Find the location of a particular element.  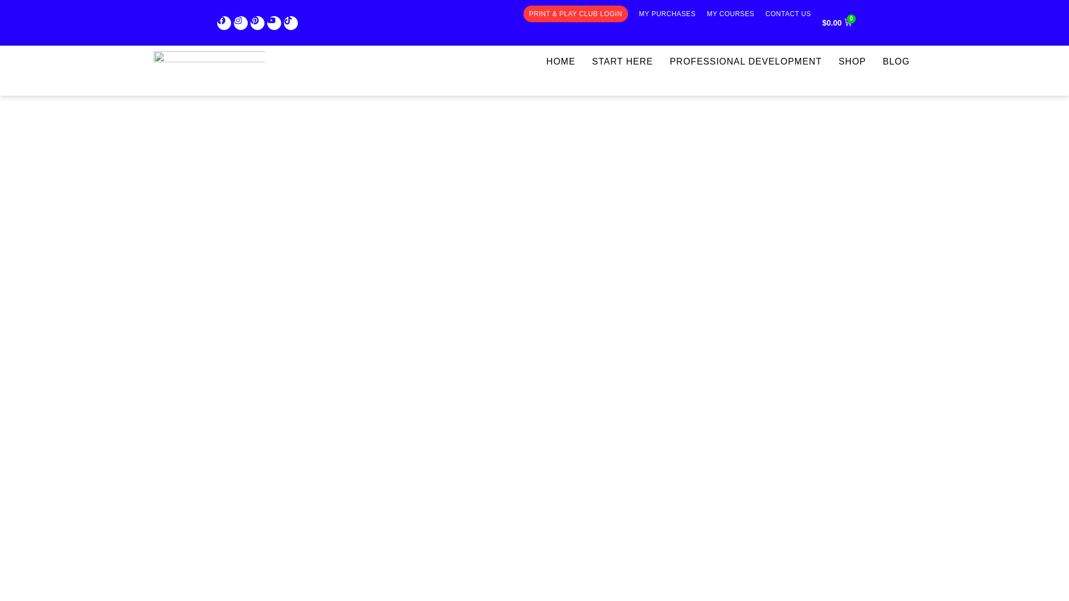

BLOG is located at coordinates (896, 62).